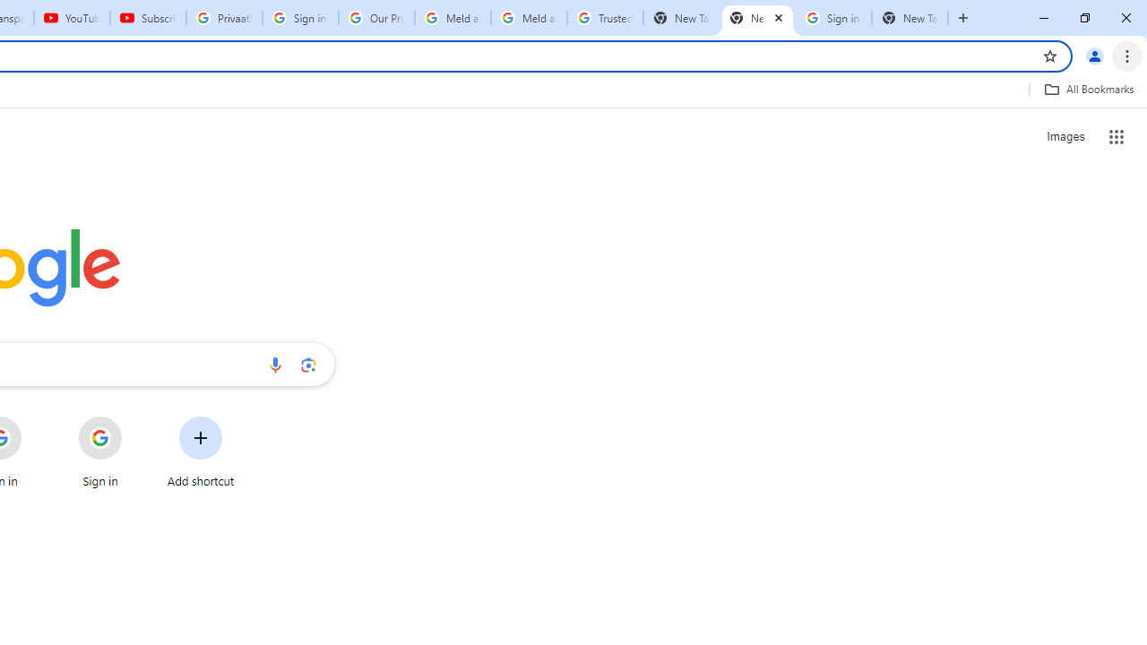 The image size is (1147, 645). Describe the element at coordinates (300, 18) in the screenshot. I see `Sign in - Google Accounts` at that location.